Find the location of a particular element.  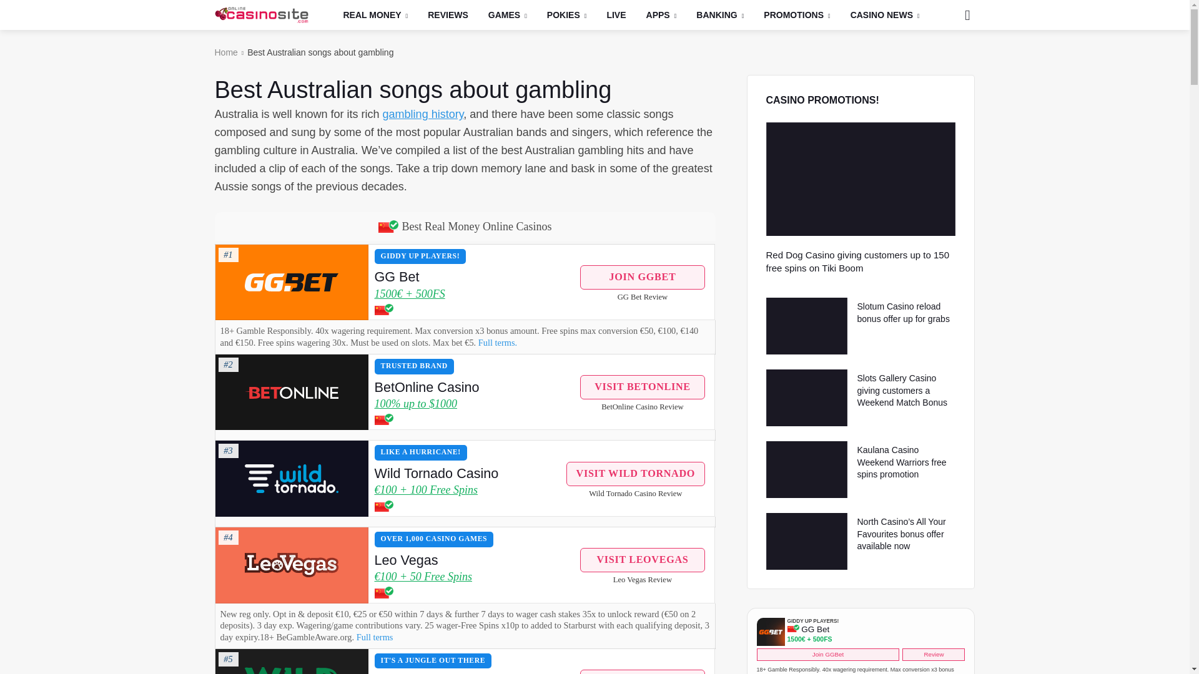

Best Casinos is located at coordinates (376, 15).